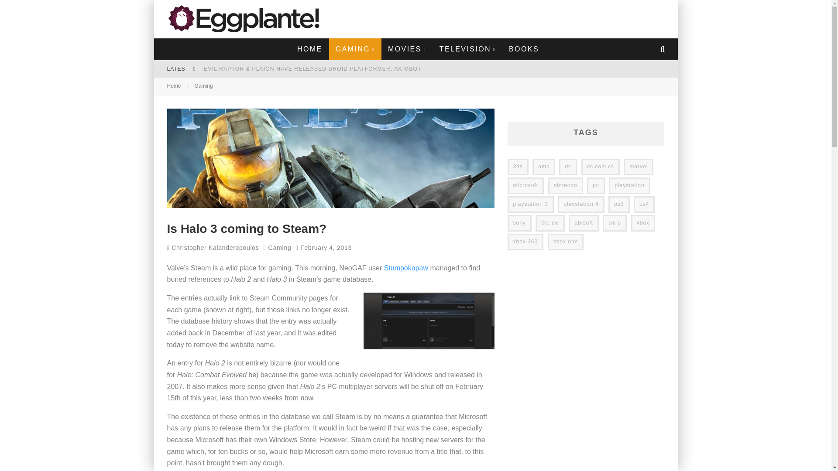 The image size is (838, 471). What do you see at coordinates (310, 49) in the screenshot?
I see `HOME` at bounding box center [310, 49].